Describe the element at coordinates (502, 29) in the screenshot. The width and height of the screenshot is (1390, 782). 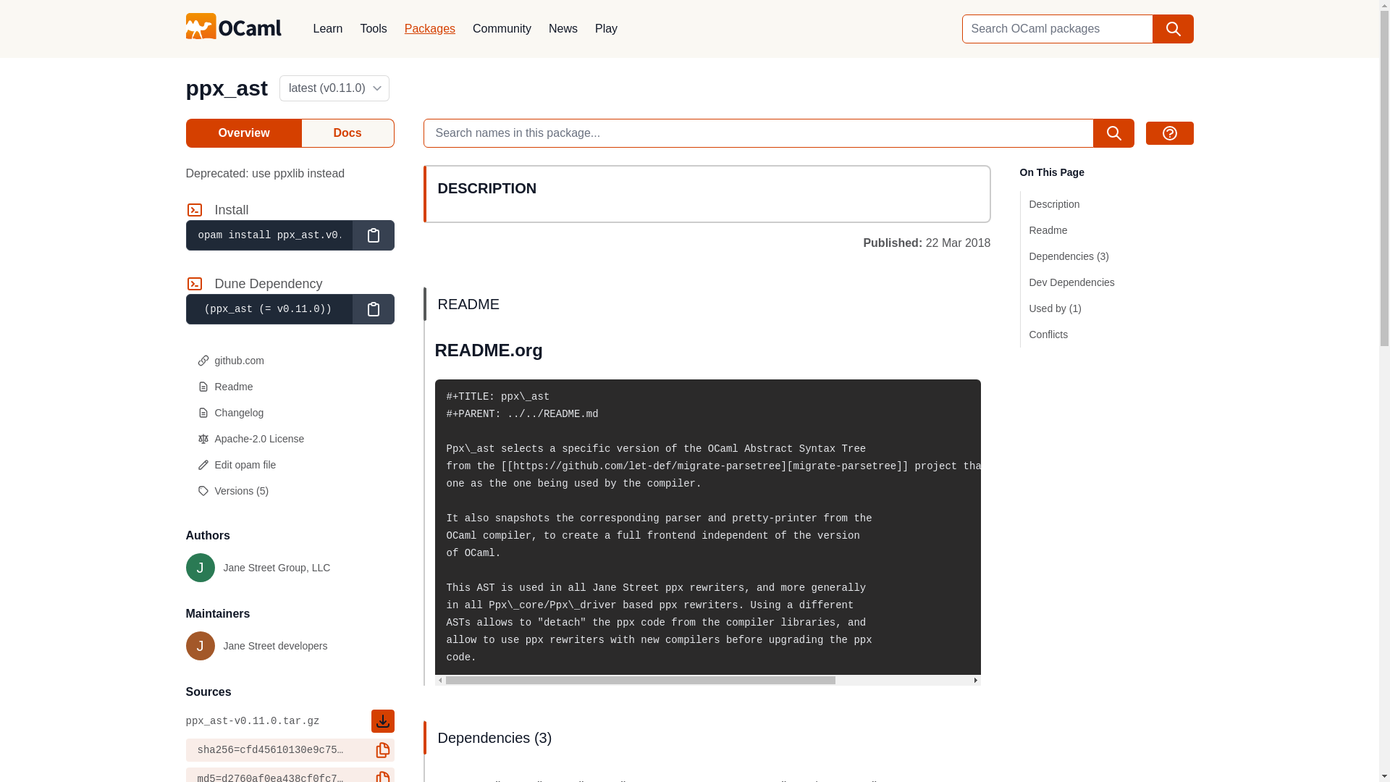
I see `Learn` at that location.